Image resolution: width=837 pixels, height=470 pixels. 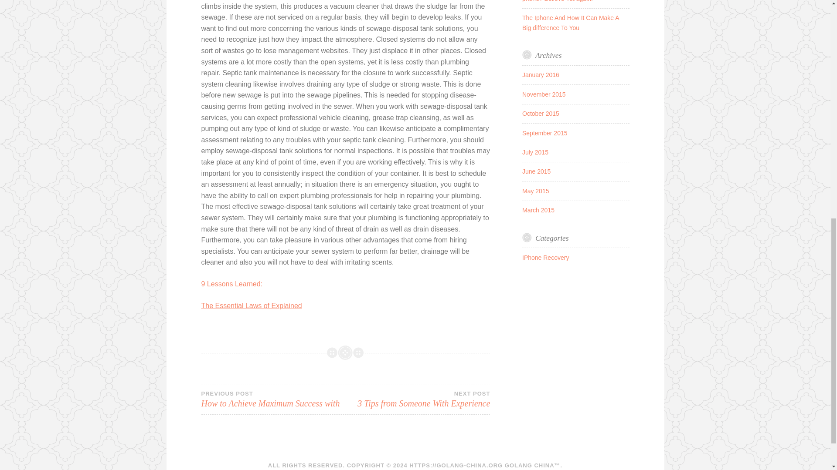 What do you see at coordinates (535, 152) in the screenshot?
I see `July 2015` at bounding box center [535, 152].